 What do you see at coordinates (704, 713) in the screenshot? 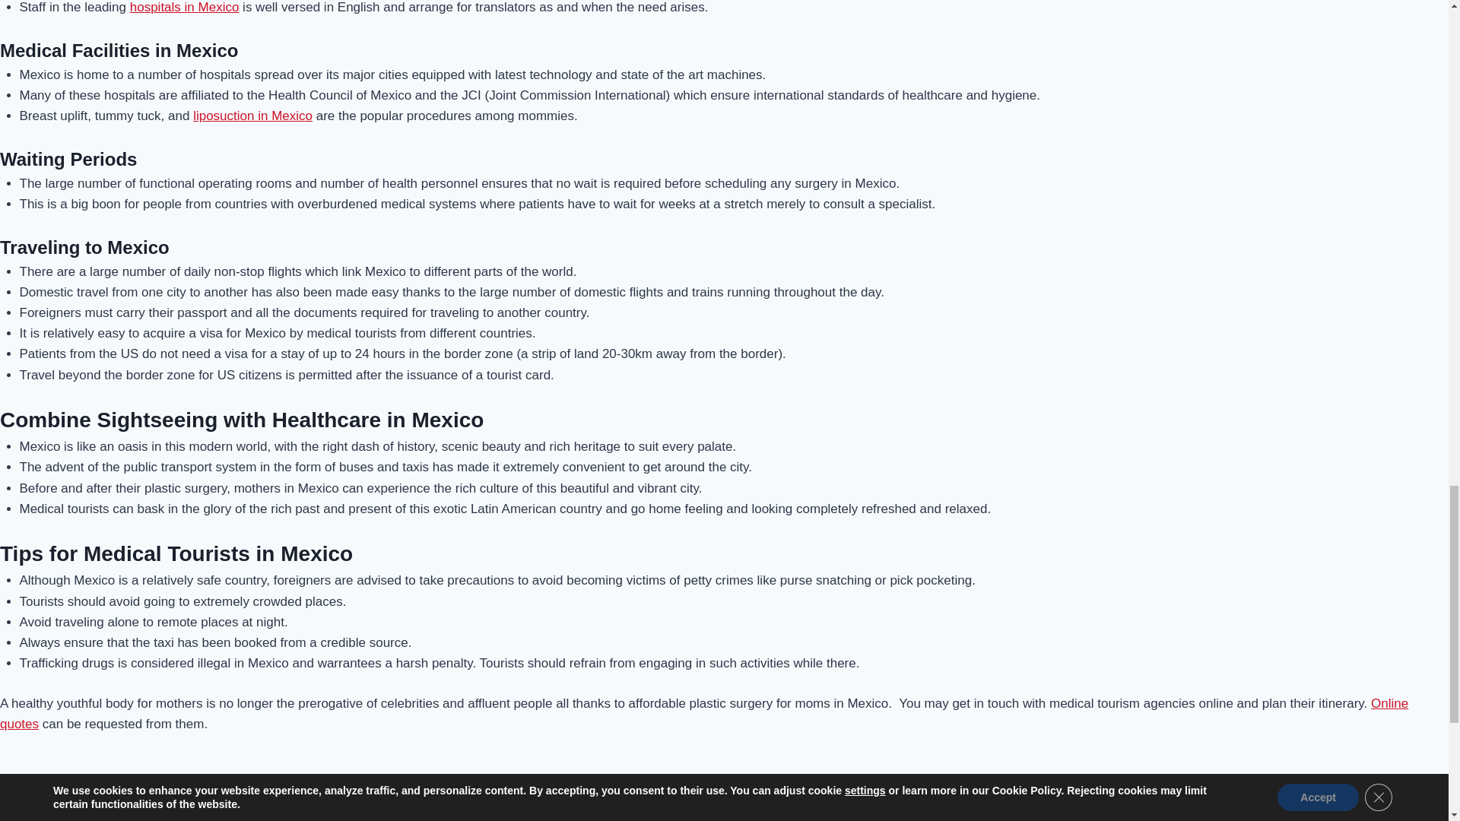
I see `Online quotes` at bounding box center [704, 713].